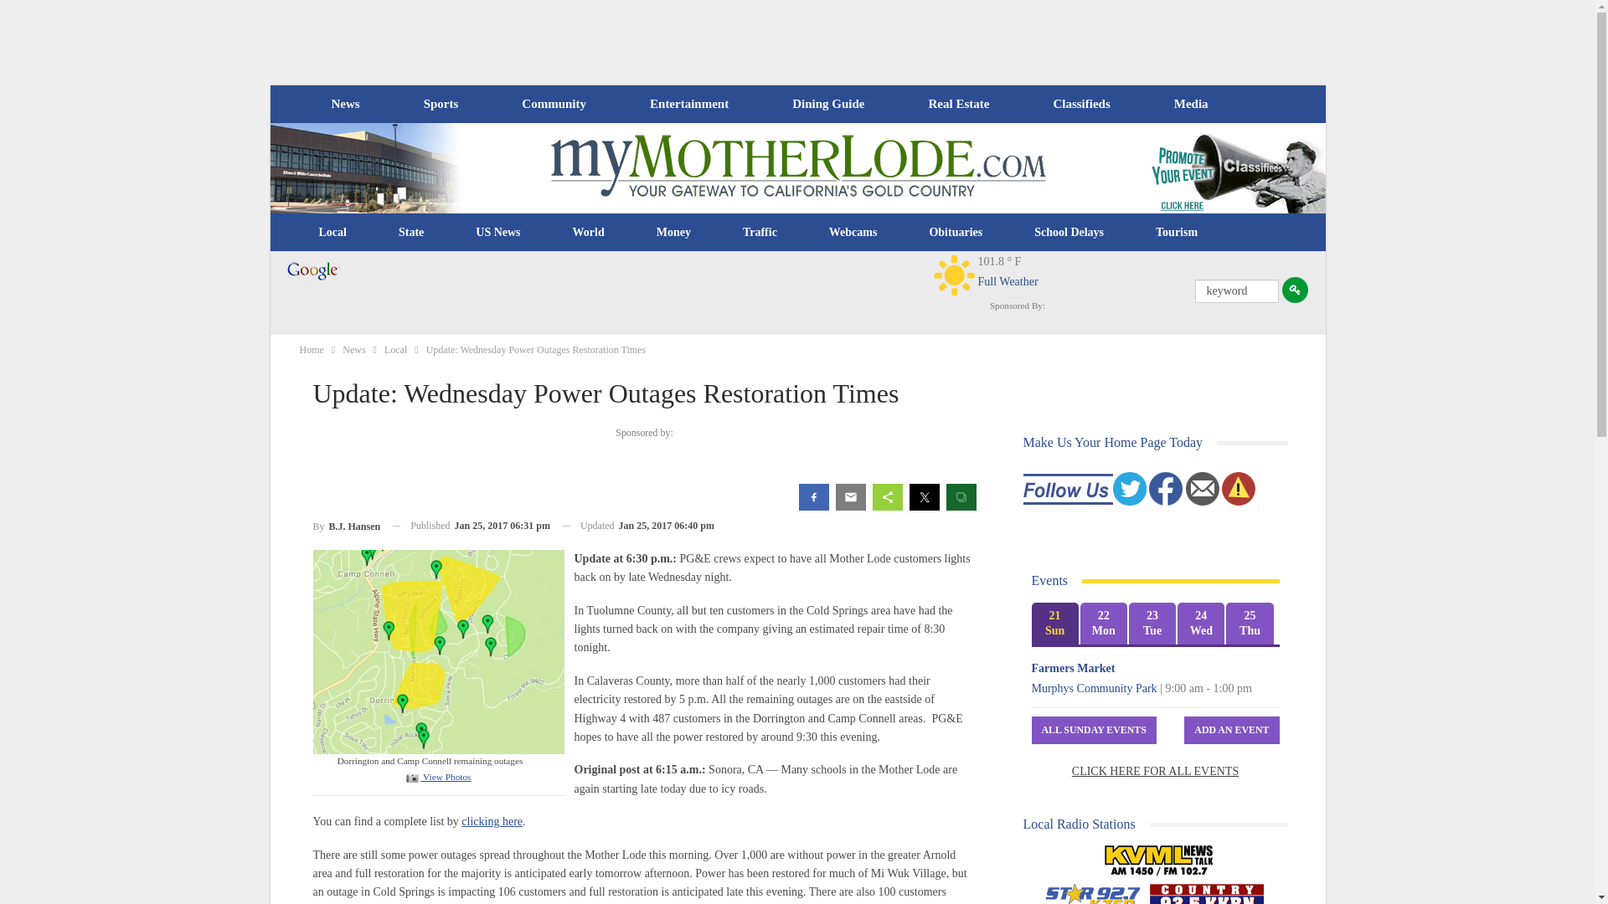  I want to click on Money, so click(673, 233).